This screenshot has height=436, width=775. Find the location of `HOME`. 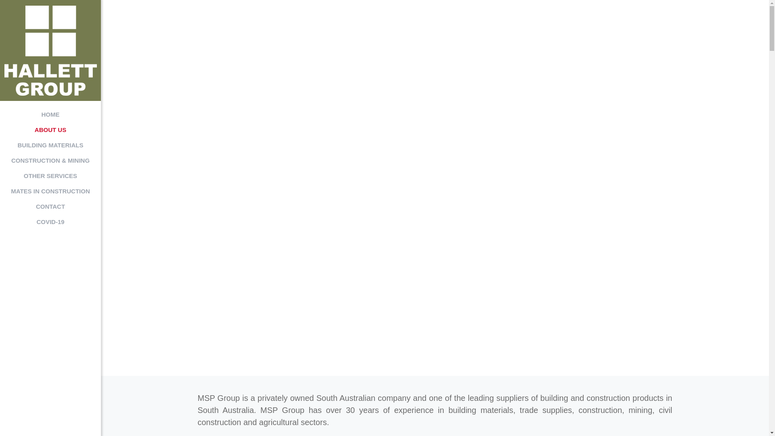

HOME is located at coordinates (50, 115).